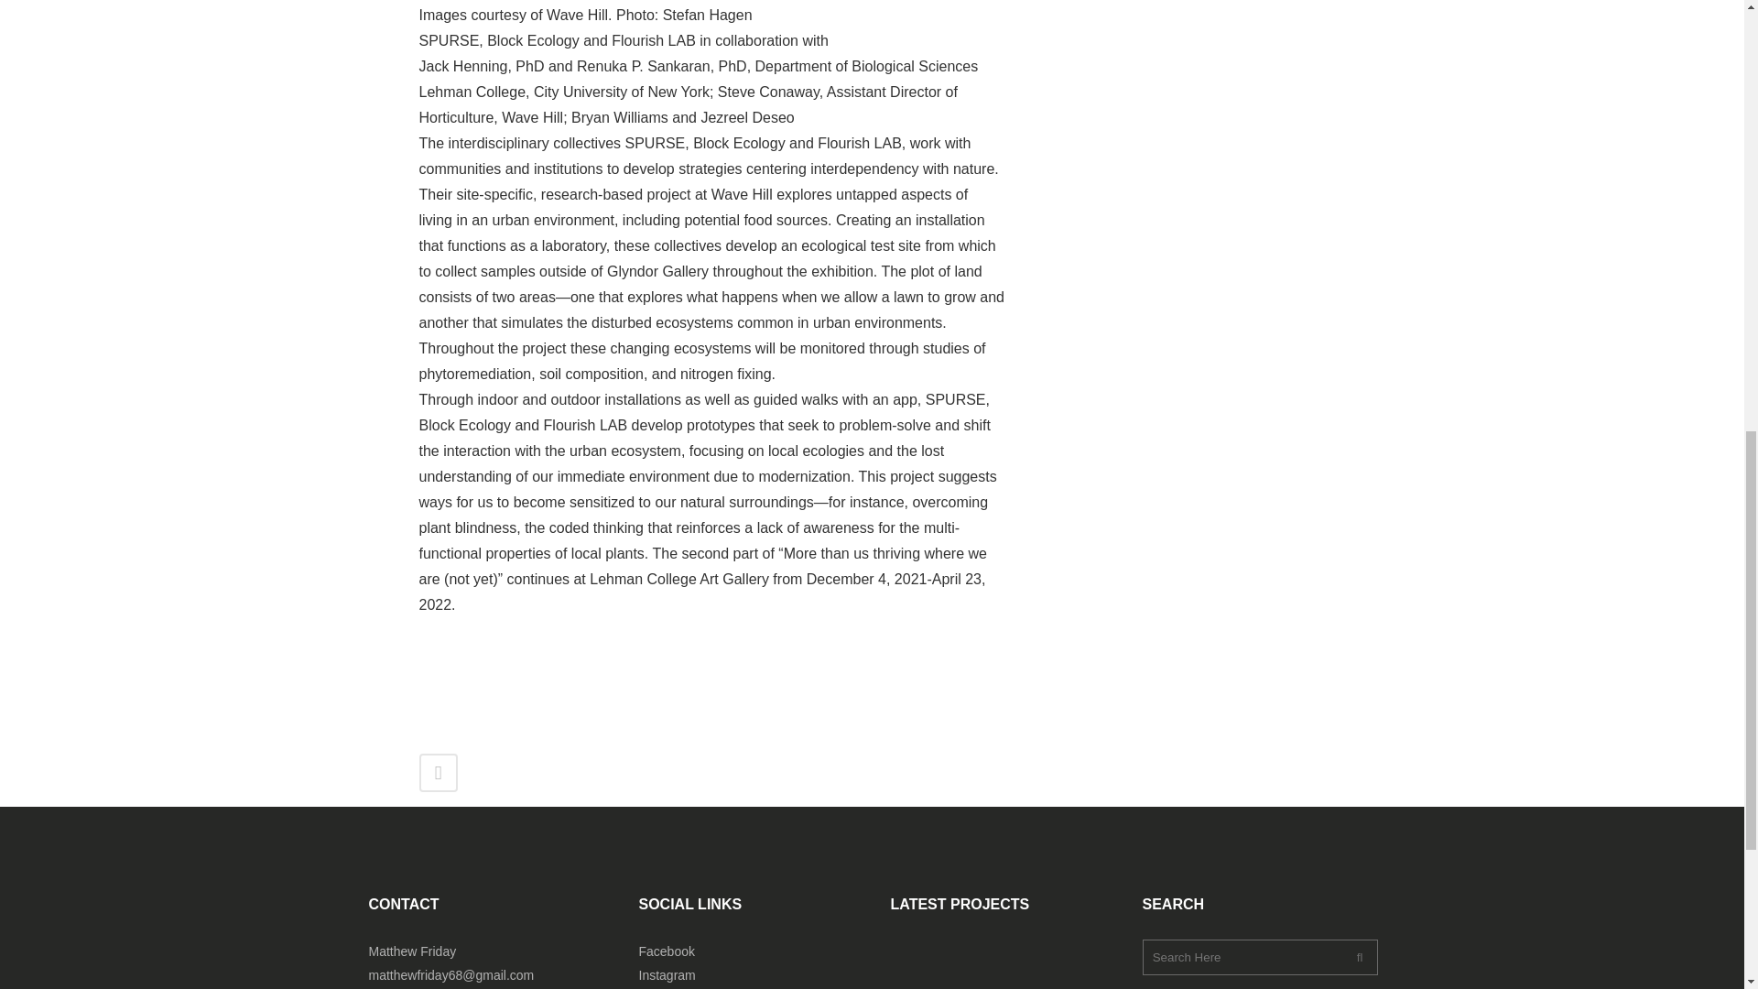 The width and height of the screenshot is (1758, 989). Describe the element at coordinates (667, 951) in the screenshot. I see `Facebook` at that location.